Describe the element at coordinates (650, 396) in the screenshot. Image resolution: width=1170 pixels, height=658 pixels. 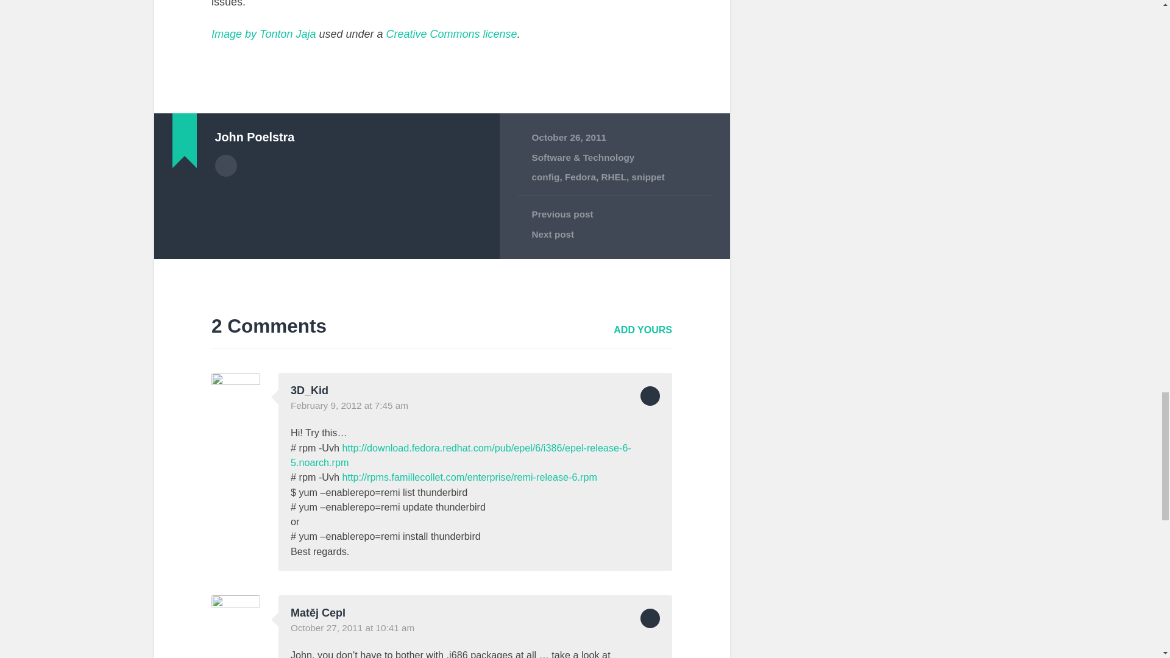
I see `Reply` at that location.